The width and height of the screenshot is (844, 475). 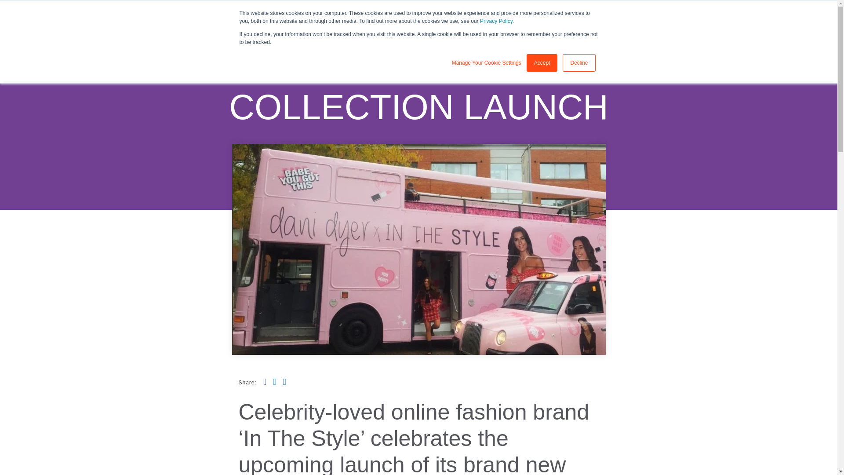 What do you see at coordinates (578, 63) in the screenshot?
I see `Decline` at bounding box center [578, 63].